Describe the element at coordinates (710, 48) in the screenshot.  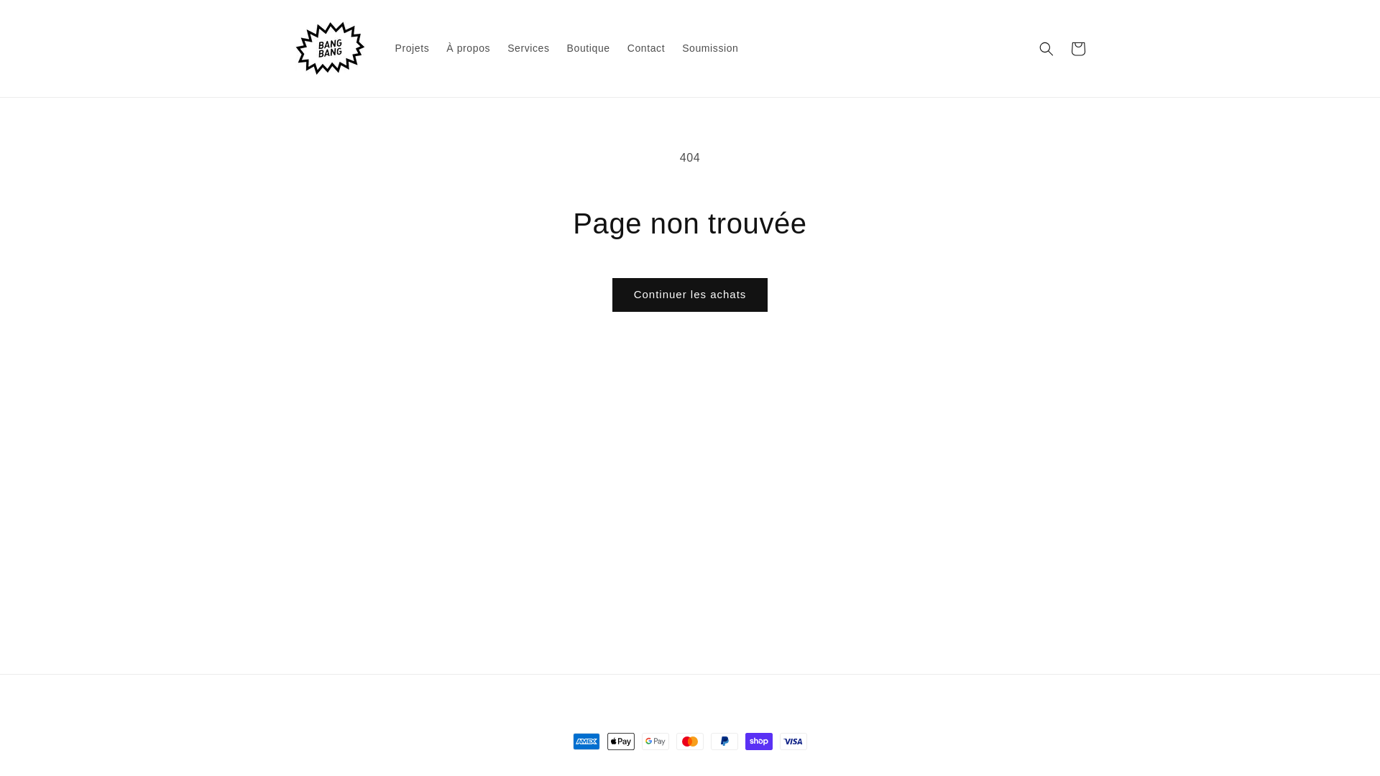
I see `Soumission` at that location.